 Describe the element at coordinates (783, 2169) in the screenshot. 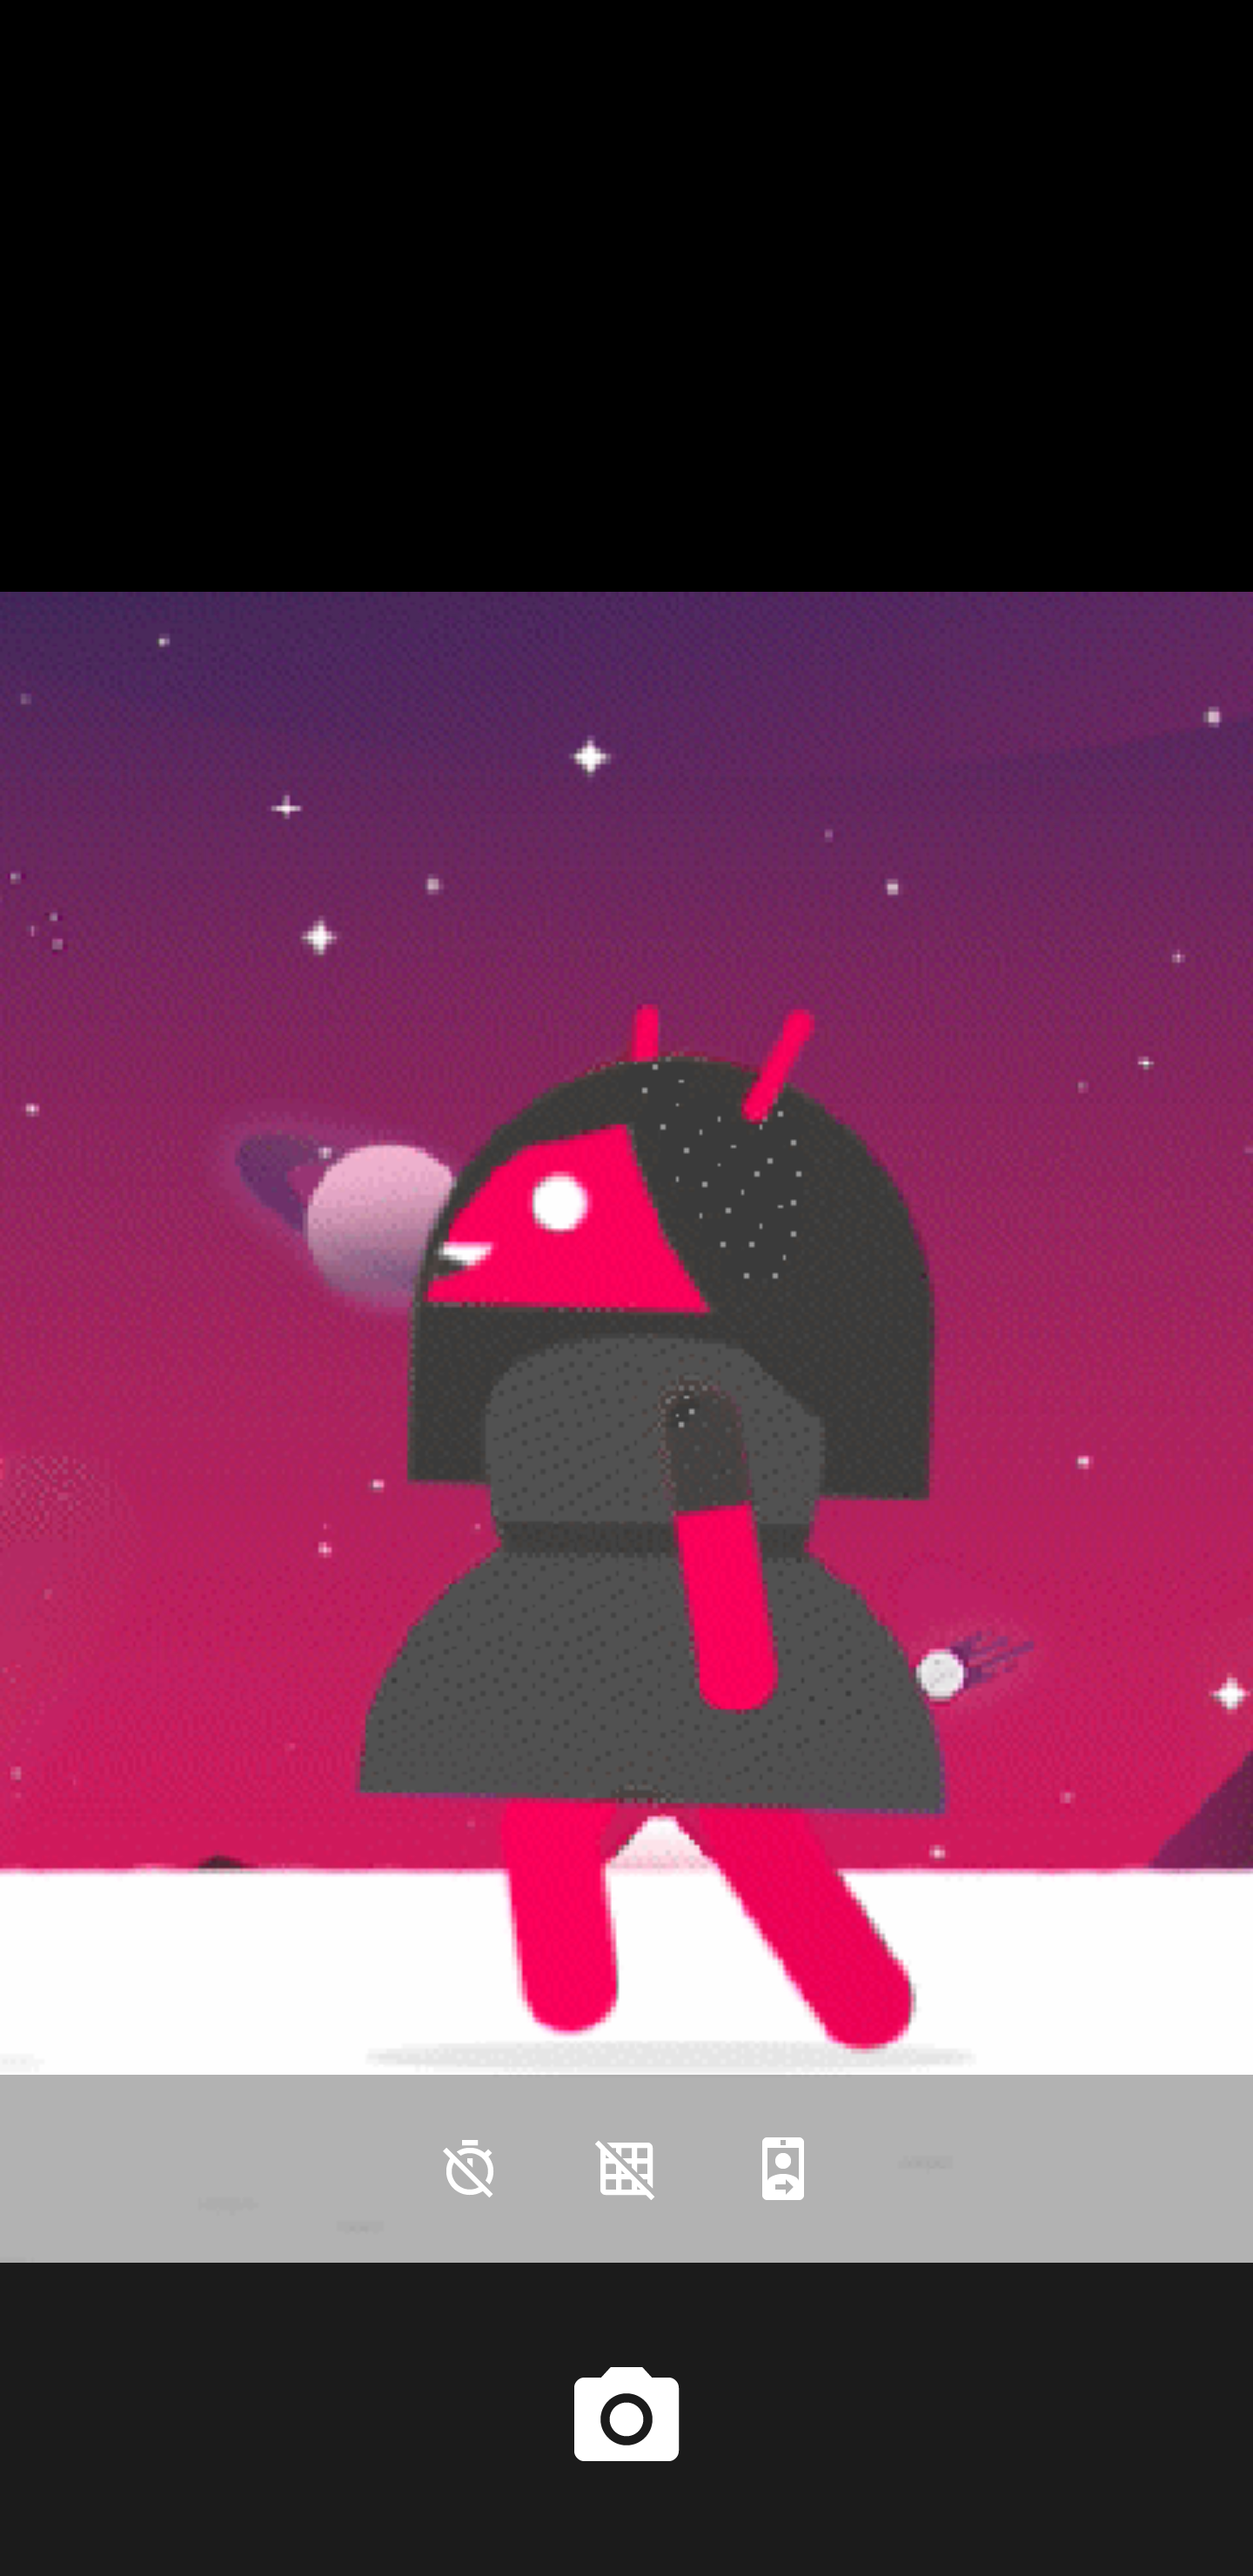

I see `Front camera` at that location.